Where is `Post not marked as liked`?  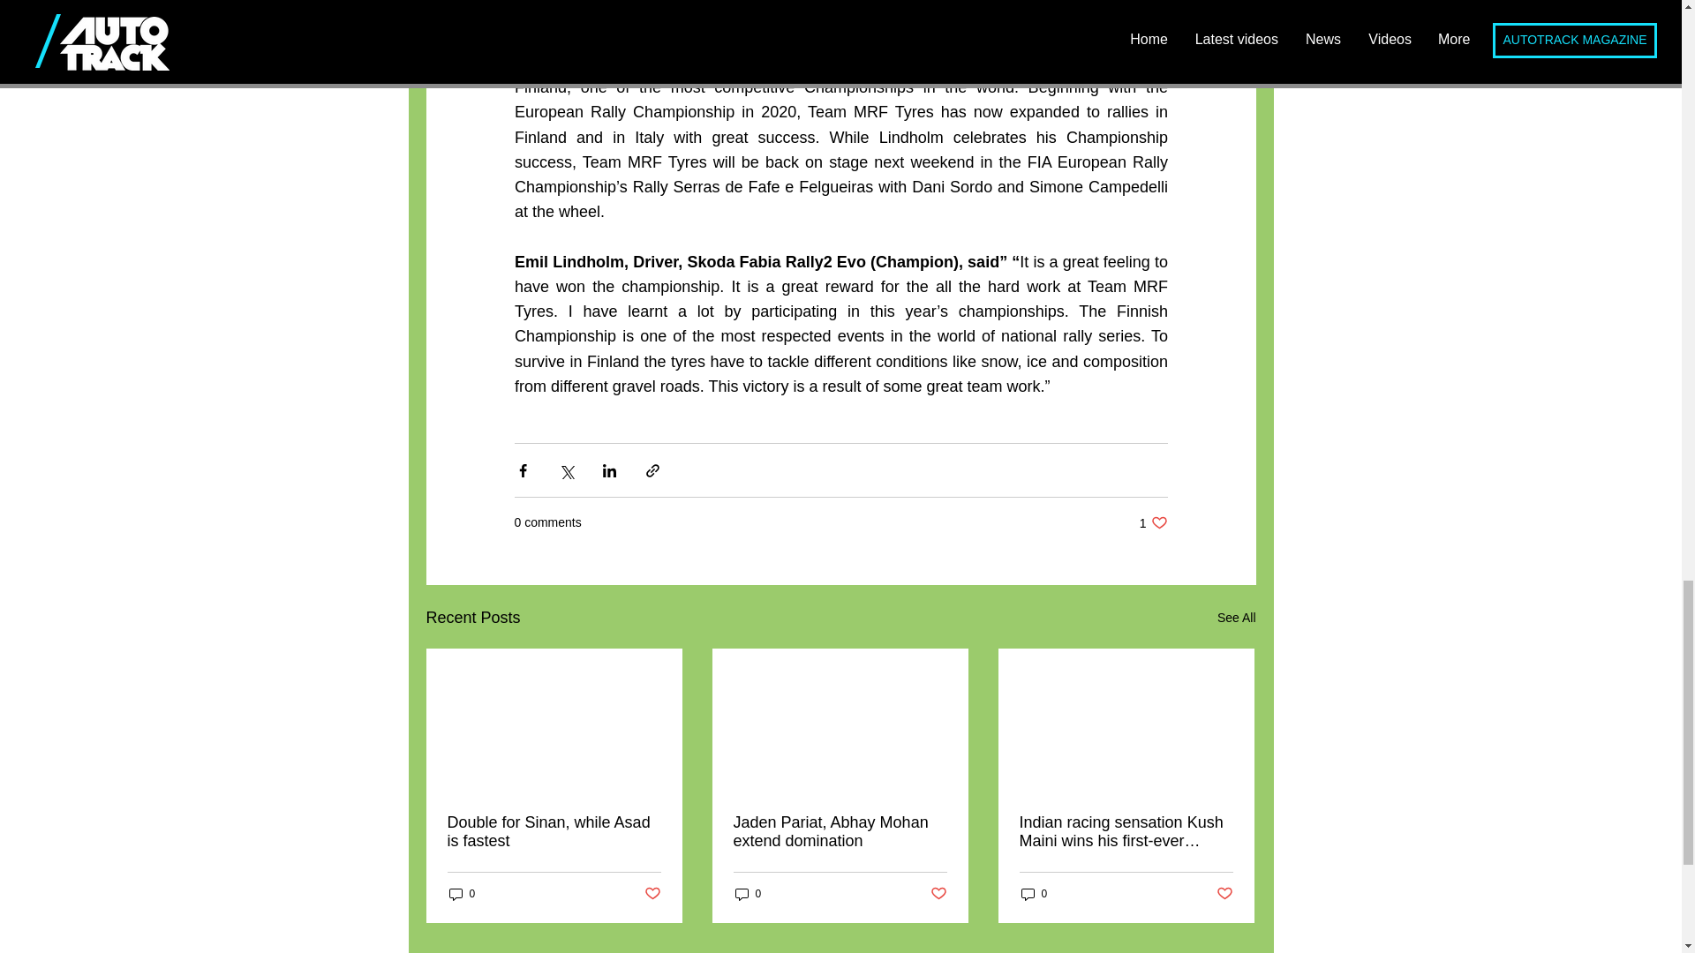
Post not marked as liked is located at coordinates (461, 894).